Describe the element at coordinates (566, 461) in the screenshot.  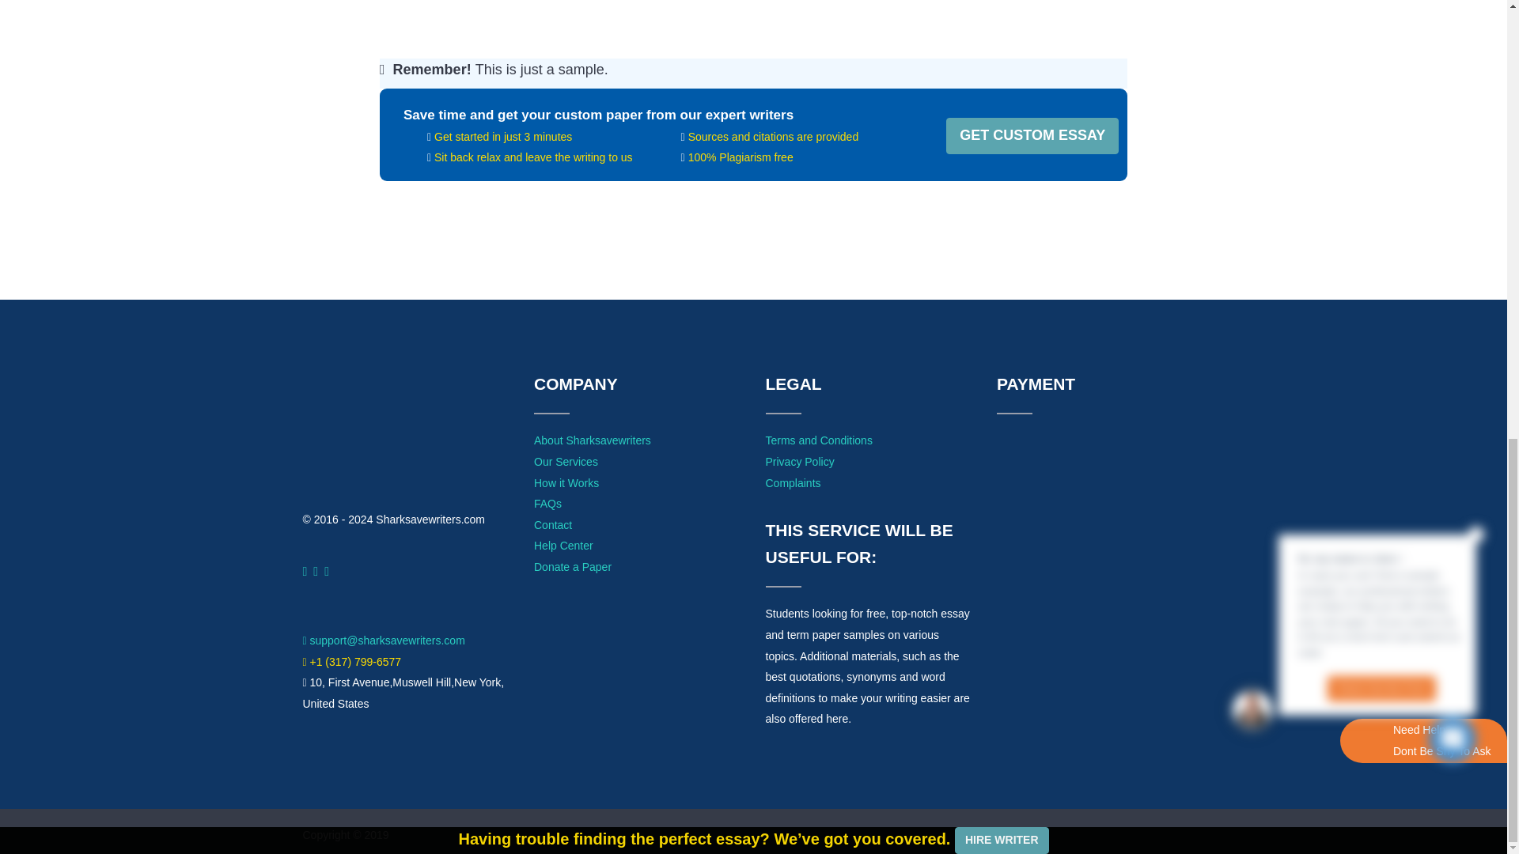
I see `Our Services` at that location.